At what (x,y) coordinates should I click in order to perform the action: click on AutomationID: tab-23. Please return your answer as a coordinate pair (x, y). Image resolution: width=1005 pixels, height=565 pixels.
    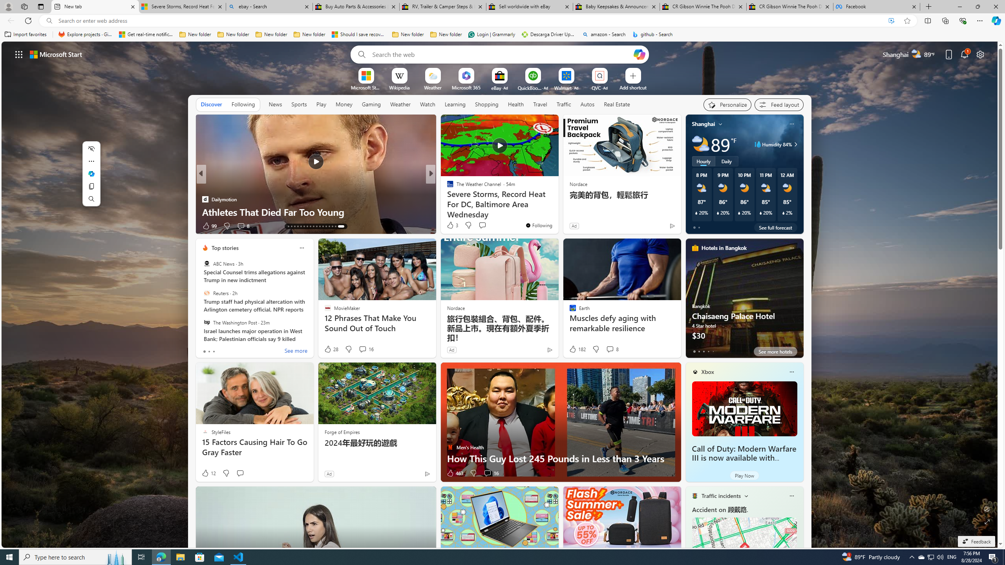
    Looking at the image, I should click on (324, 226).